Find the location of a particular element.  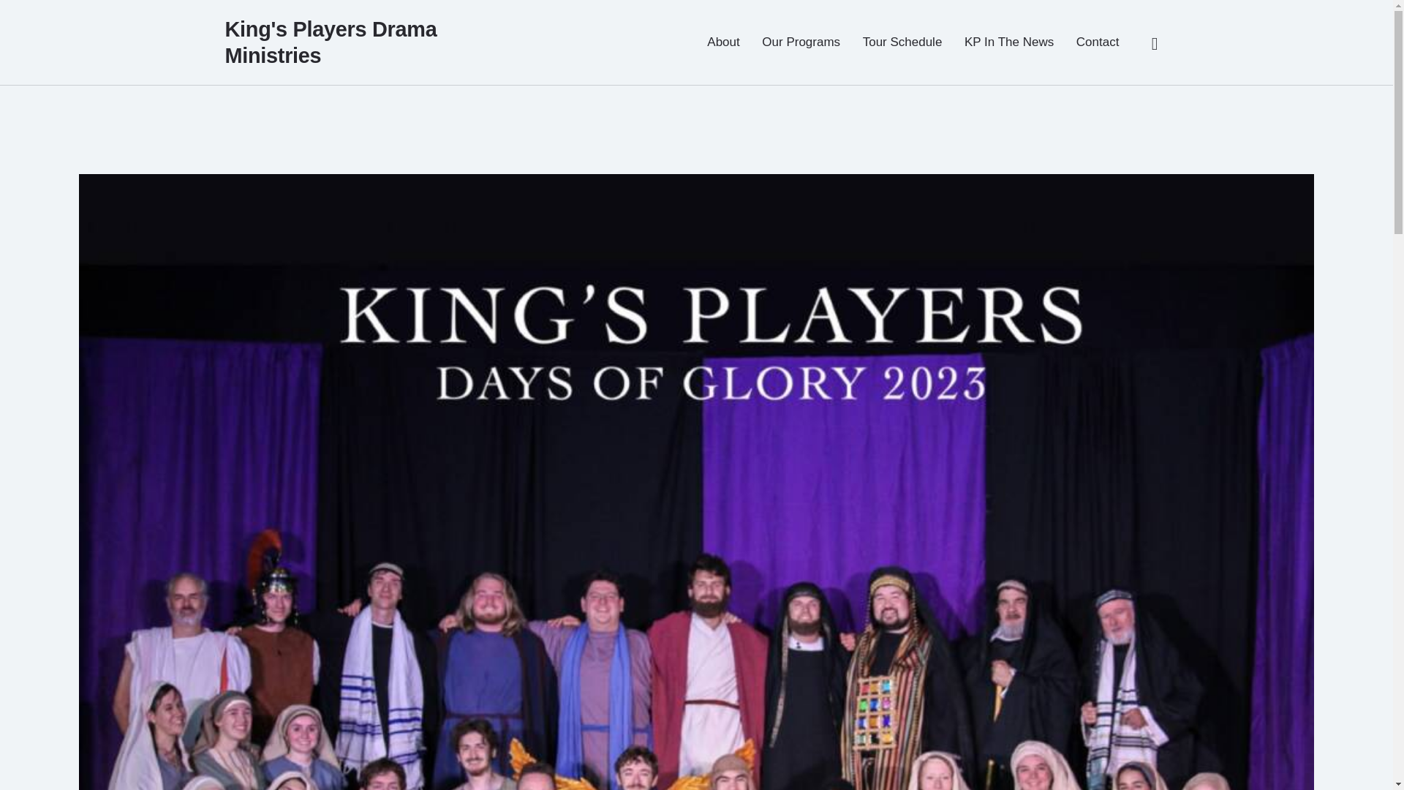

KP In The News is located at coordinates (1009, 42).